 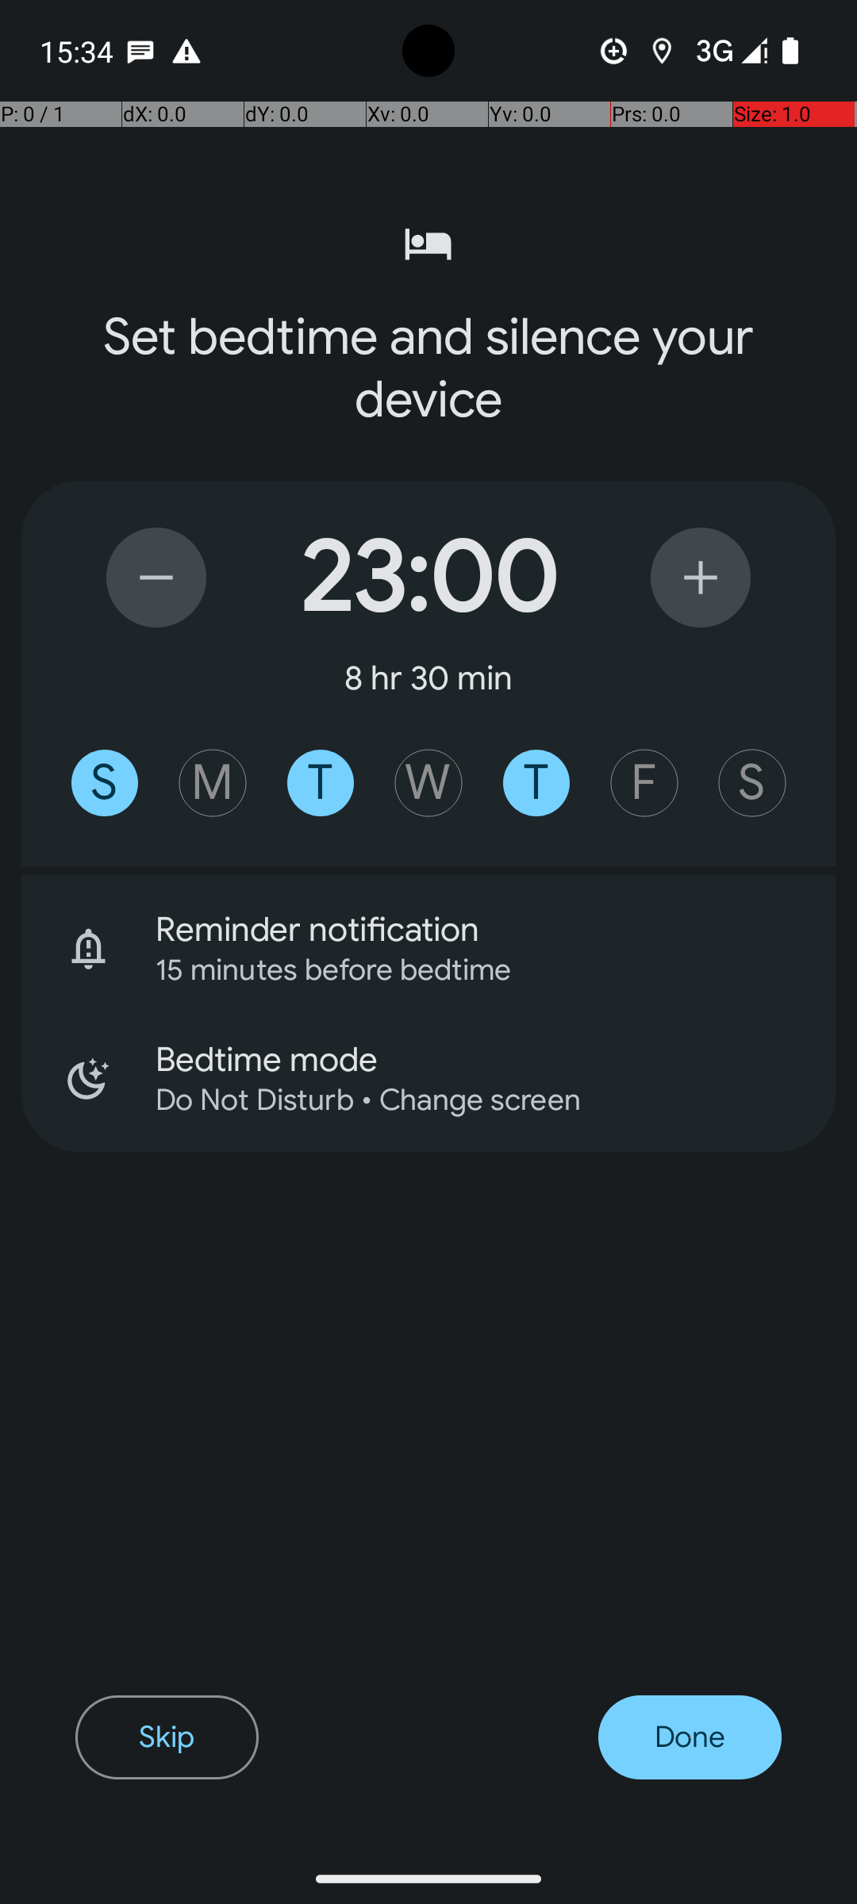 What do you see at coordinates (167, 1737) in the screenshot?
I see `Skip` at bounding box center [167, 1737].